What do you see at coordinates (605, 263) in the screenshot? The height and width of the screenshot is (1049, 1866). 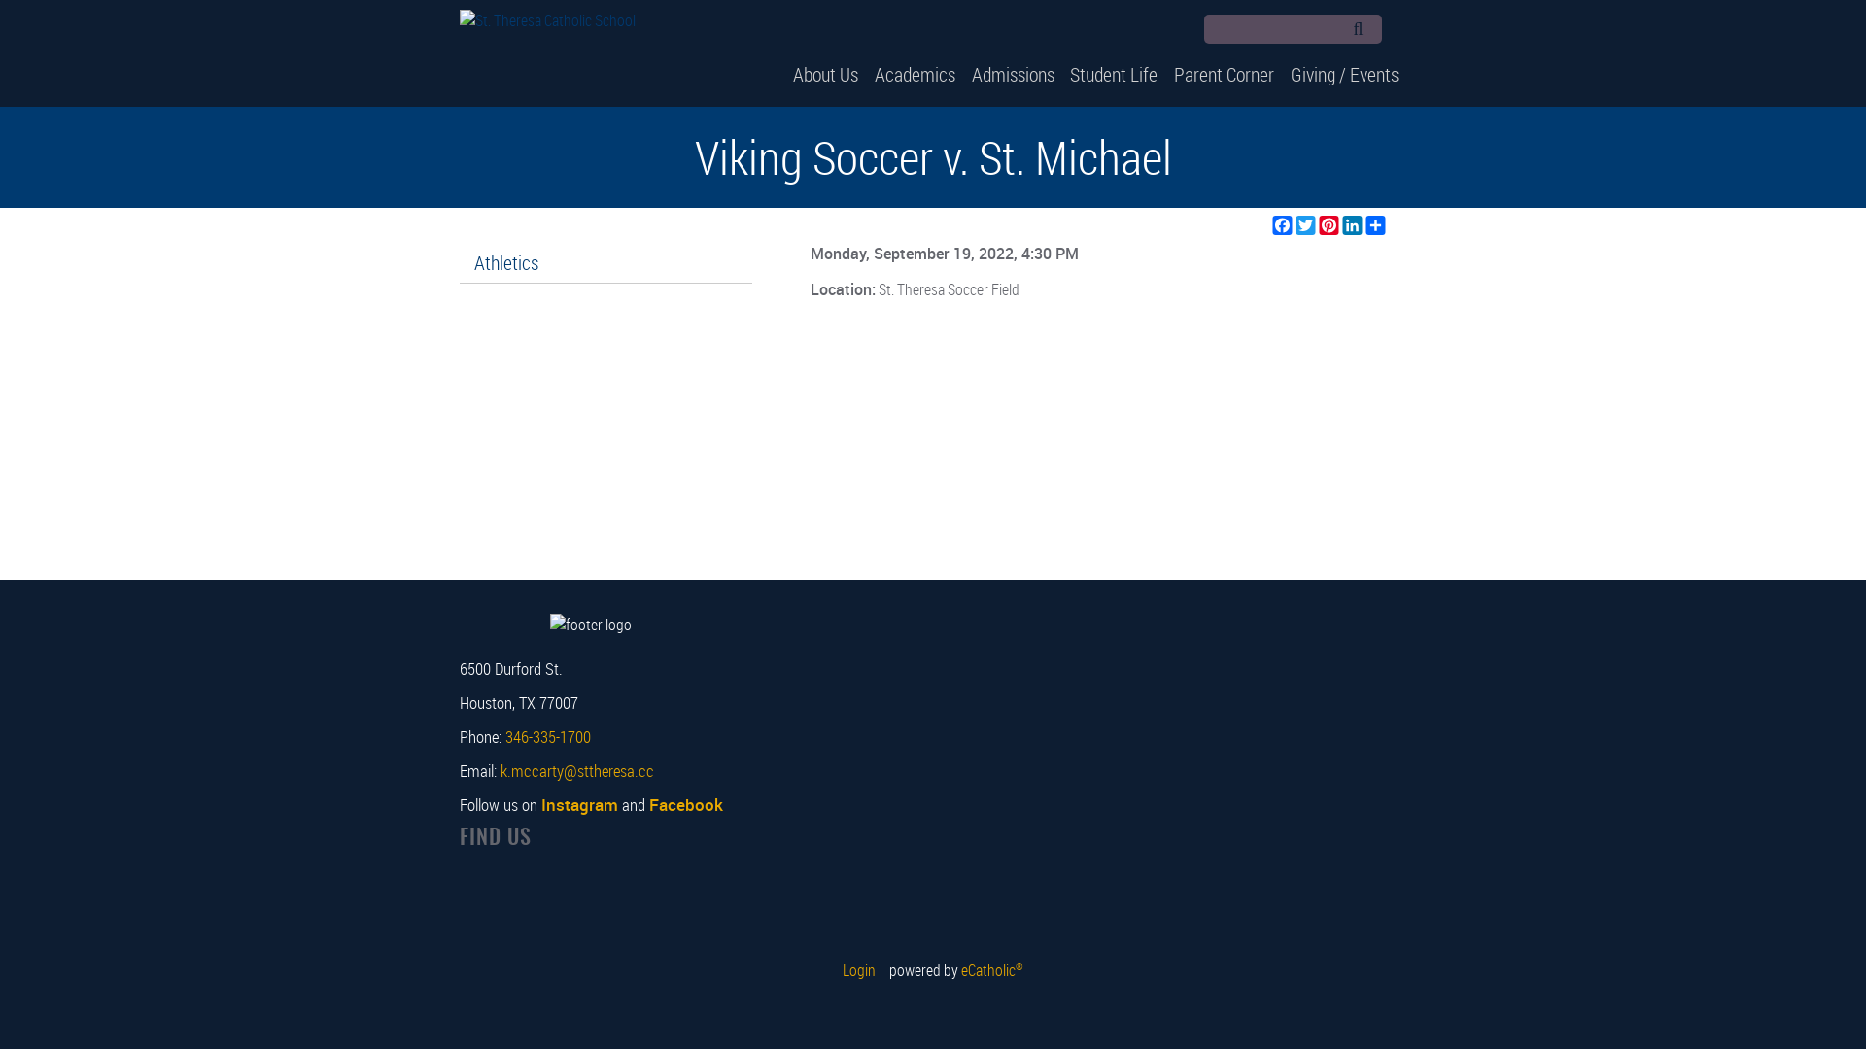 I see `Athletics` at bounding box center [605, 263].